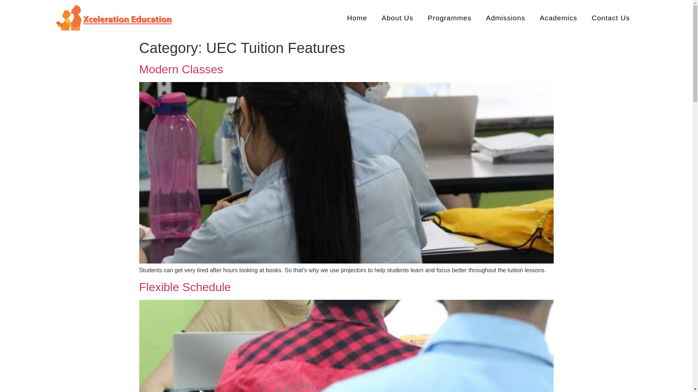 This screenshot has width=698, height=392. Describe the element at coordinates (611, 18) in the screenshot. I see `Contact Us` at that location.